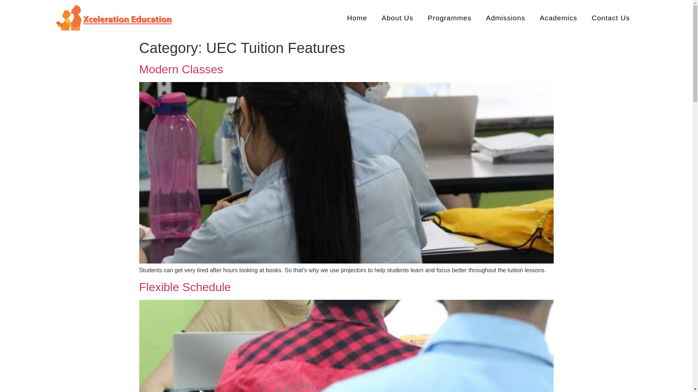 This screenshot has width=698, height=392. Describe the element at coordinates (611, 18) in the screenshot. I see `Contact Us` at that location.